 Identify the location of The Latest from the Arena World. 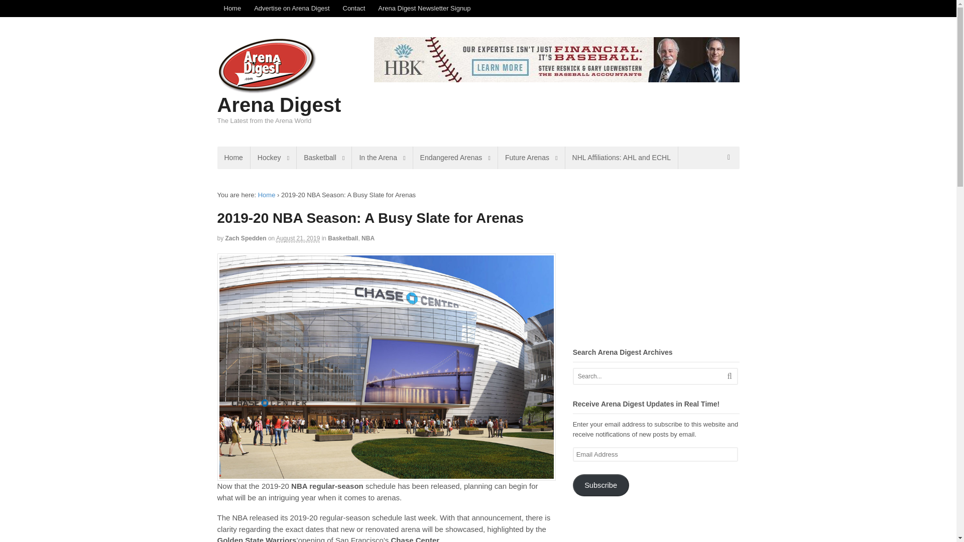
(267, 89).